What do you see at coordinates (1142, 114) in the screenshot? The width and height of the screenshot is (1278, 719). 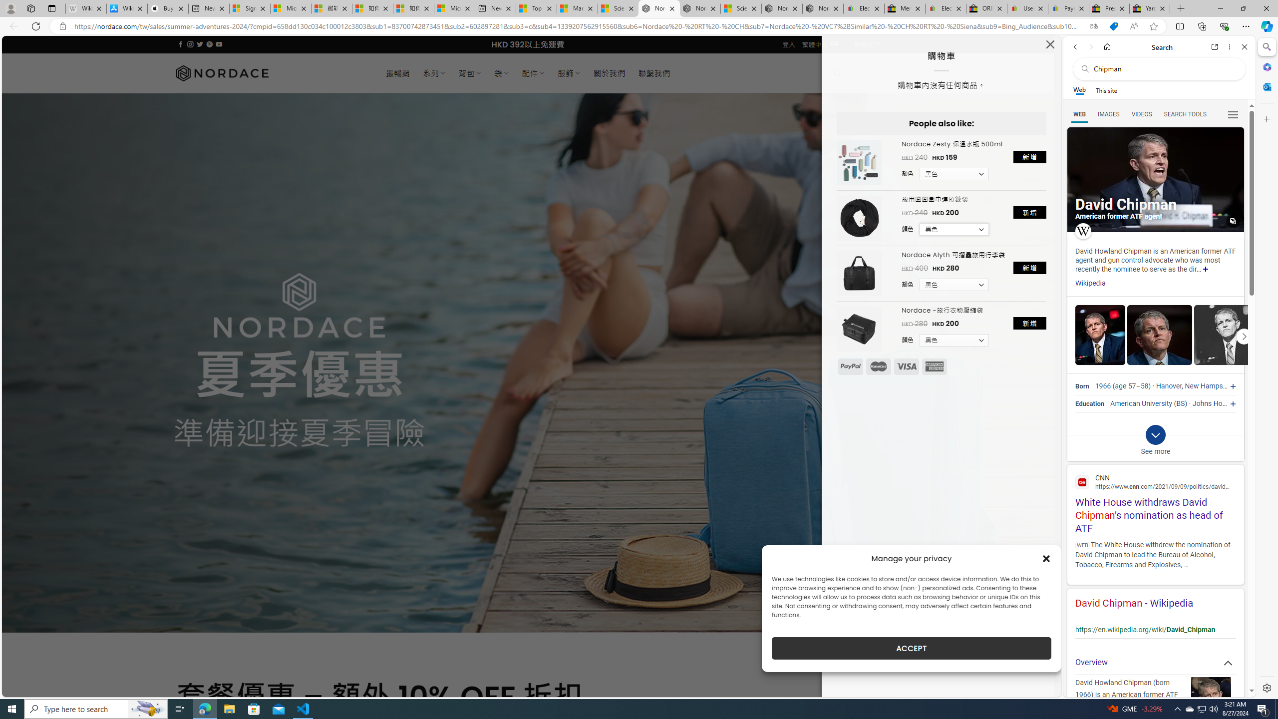 I see `Search Filter, VIDEOS` at bounding box center [1142, 114].